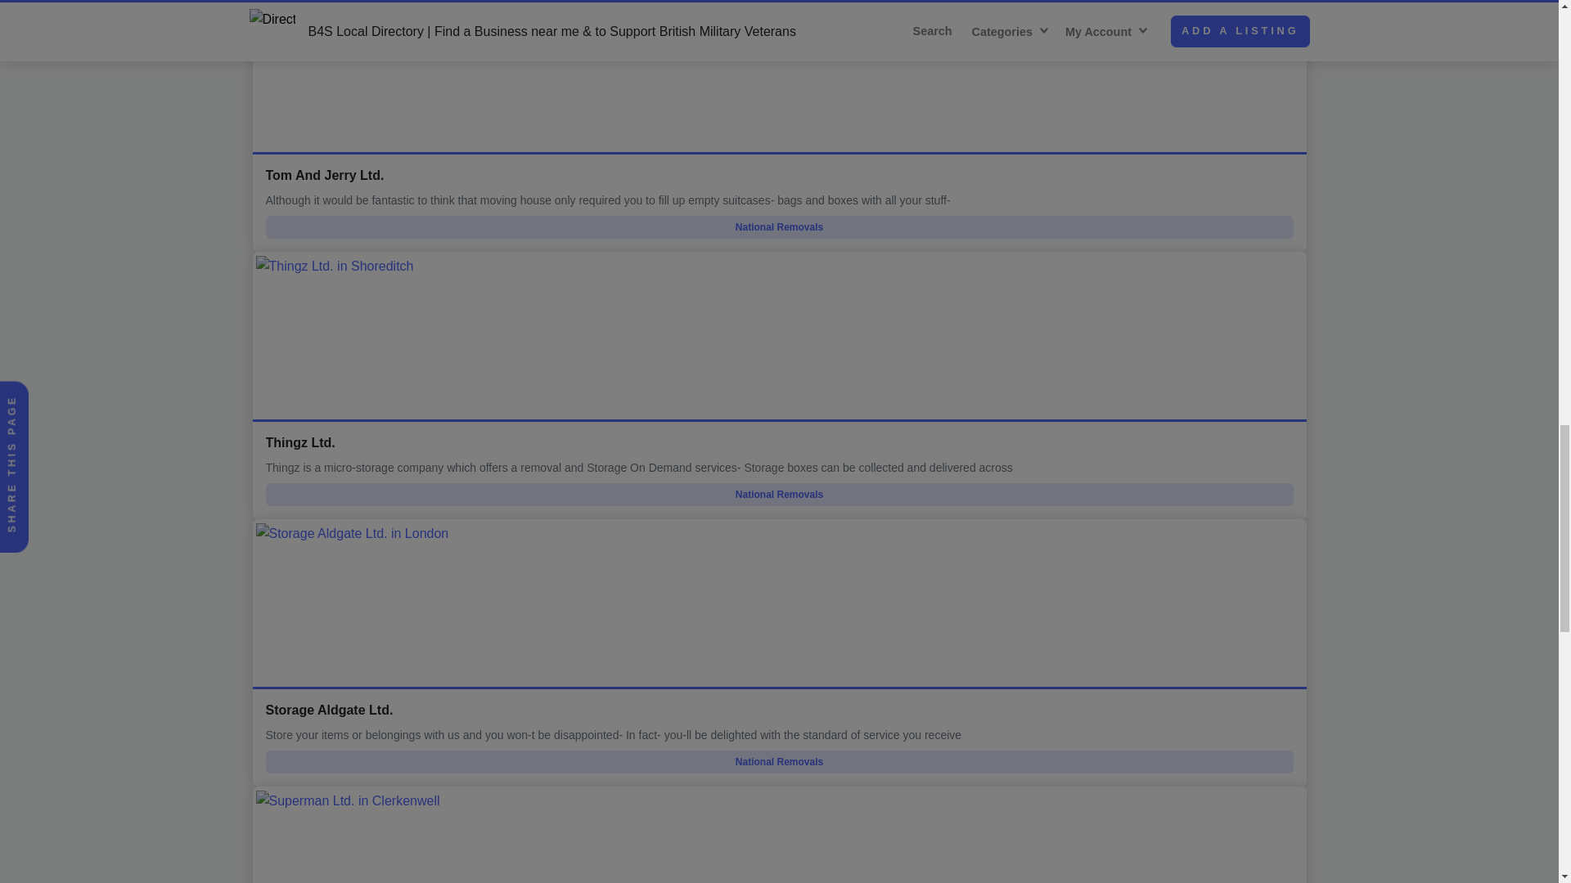  Describe the element at coordinates (778, 835) in the screenshot. I see `Superman Ltd. in Clerkenwell` at that location.